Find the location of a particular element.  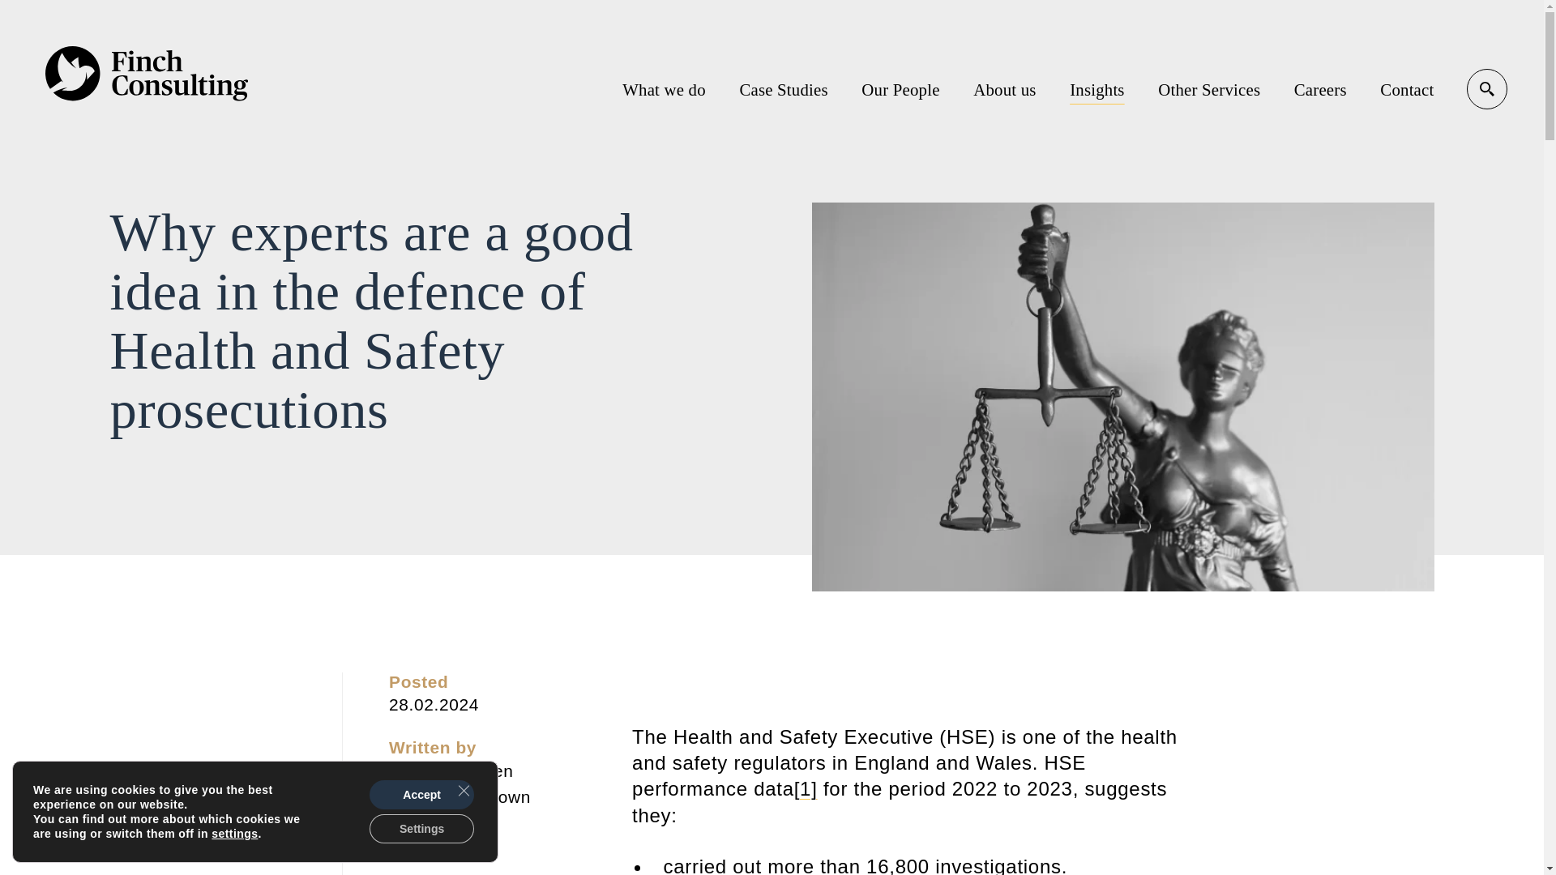

Case Studies is located at coordinates (783, 89).